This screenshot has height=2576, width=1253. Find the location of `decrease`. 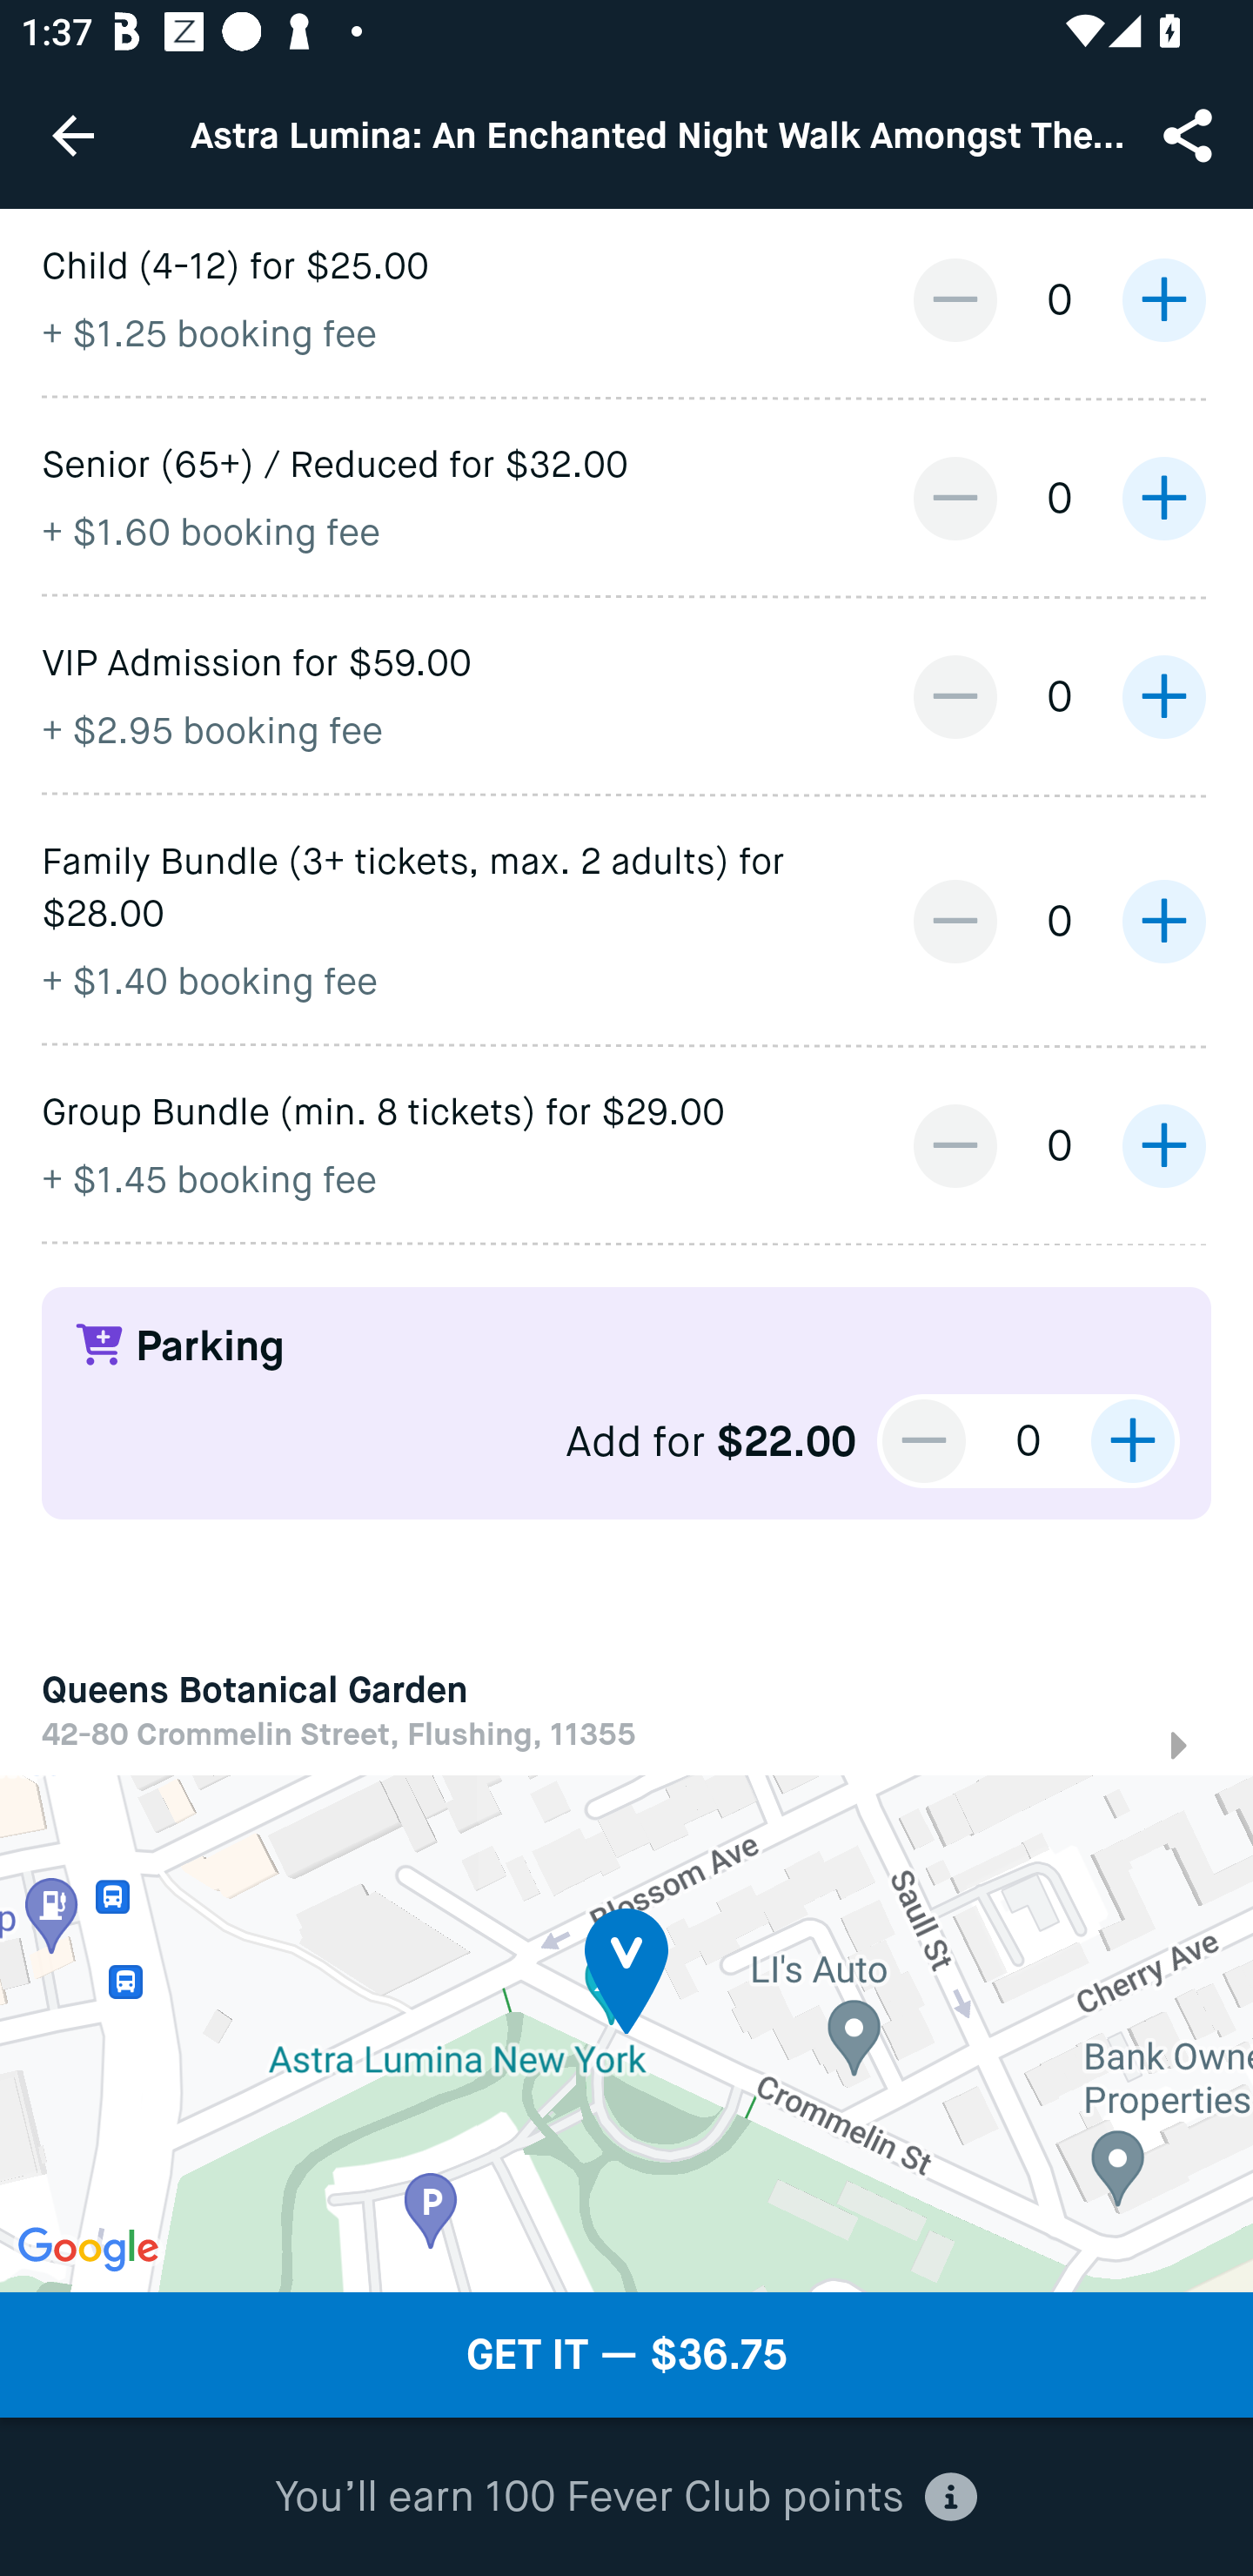

decrease is located at coordinates (955, 921).